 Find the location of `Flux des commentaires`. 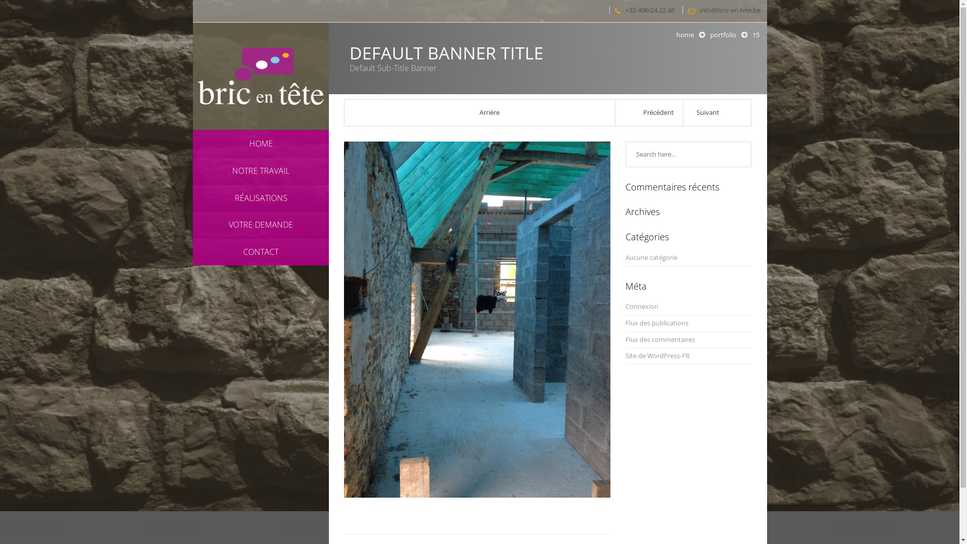

Flux des commentaires is located at coordinates (660, 339).